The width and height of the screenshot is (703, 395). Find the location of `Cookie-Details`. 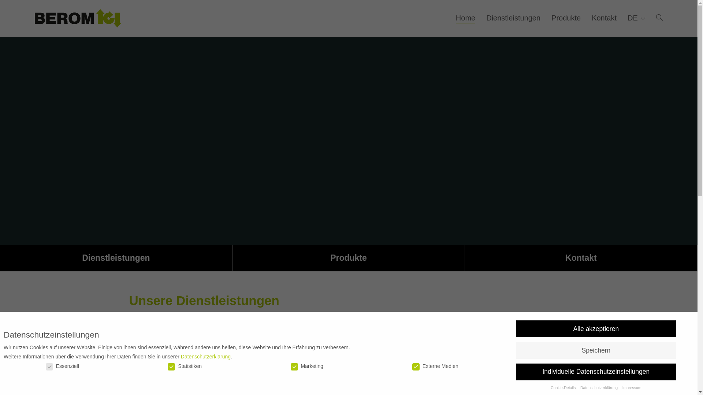

Cookie-Details is located at coordinates (564, 388).